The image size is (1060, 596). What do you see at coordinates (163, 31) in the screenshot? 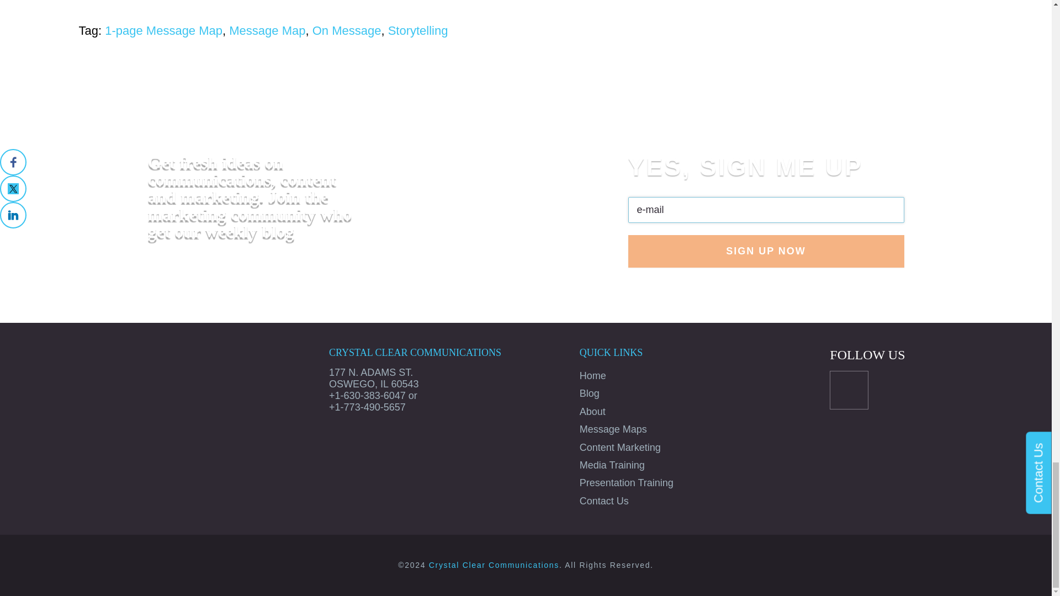
I see `1-page Message Map` at bounding box center [163, 31].